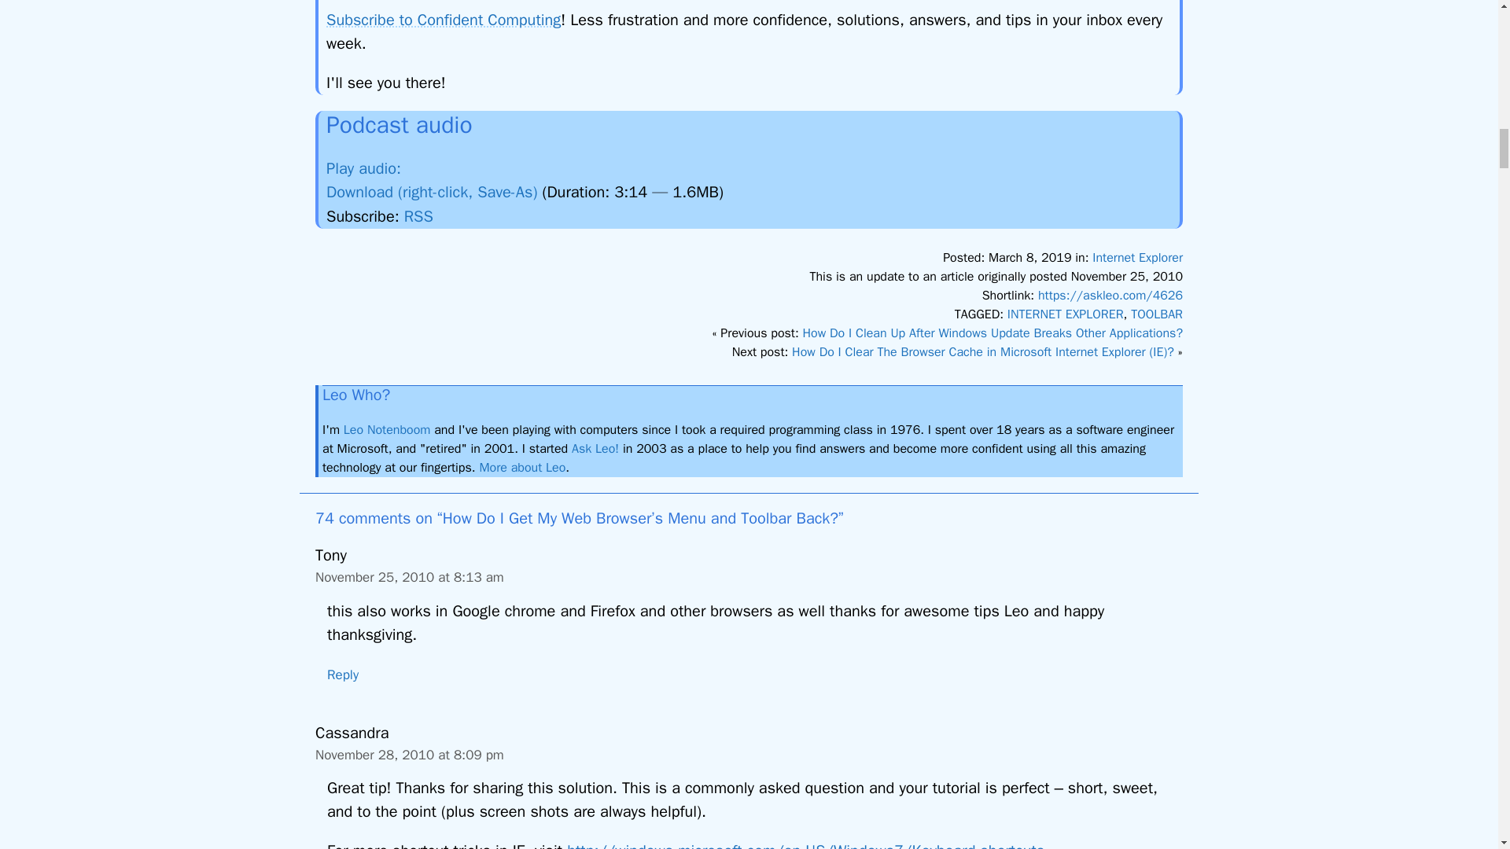 This screenshot has width=1510, height=849. I want to click on Leo Notenboom, so click(387, 429).